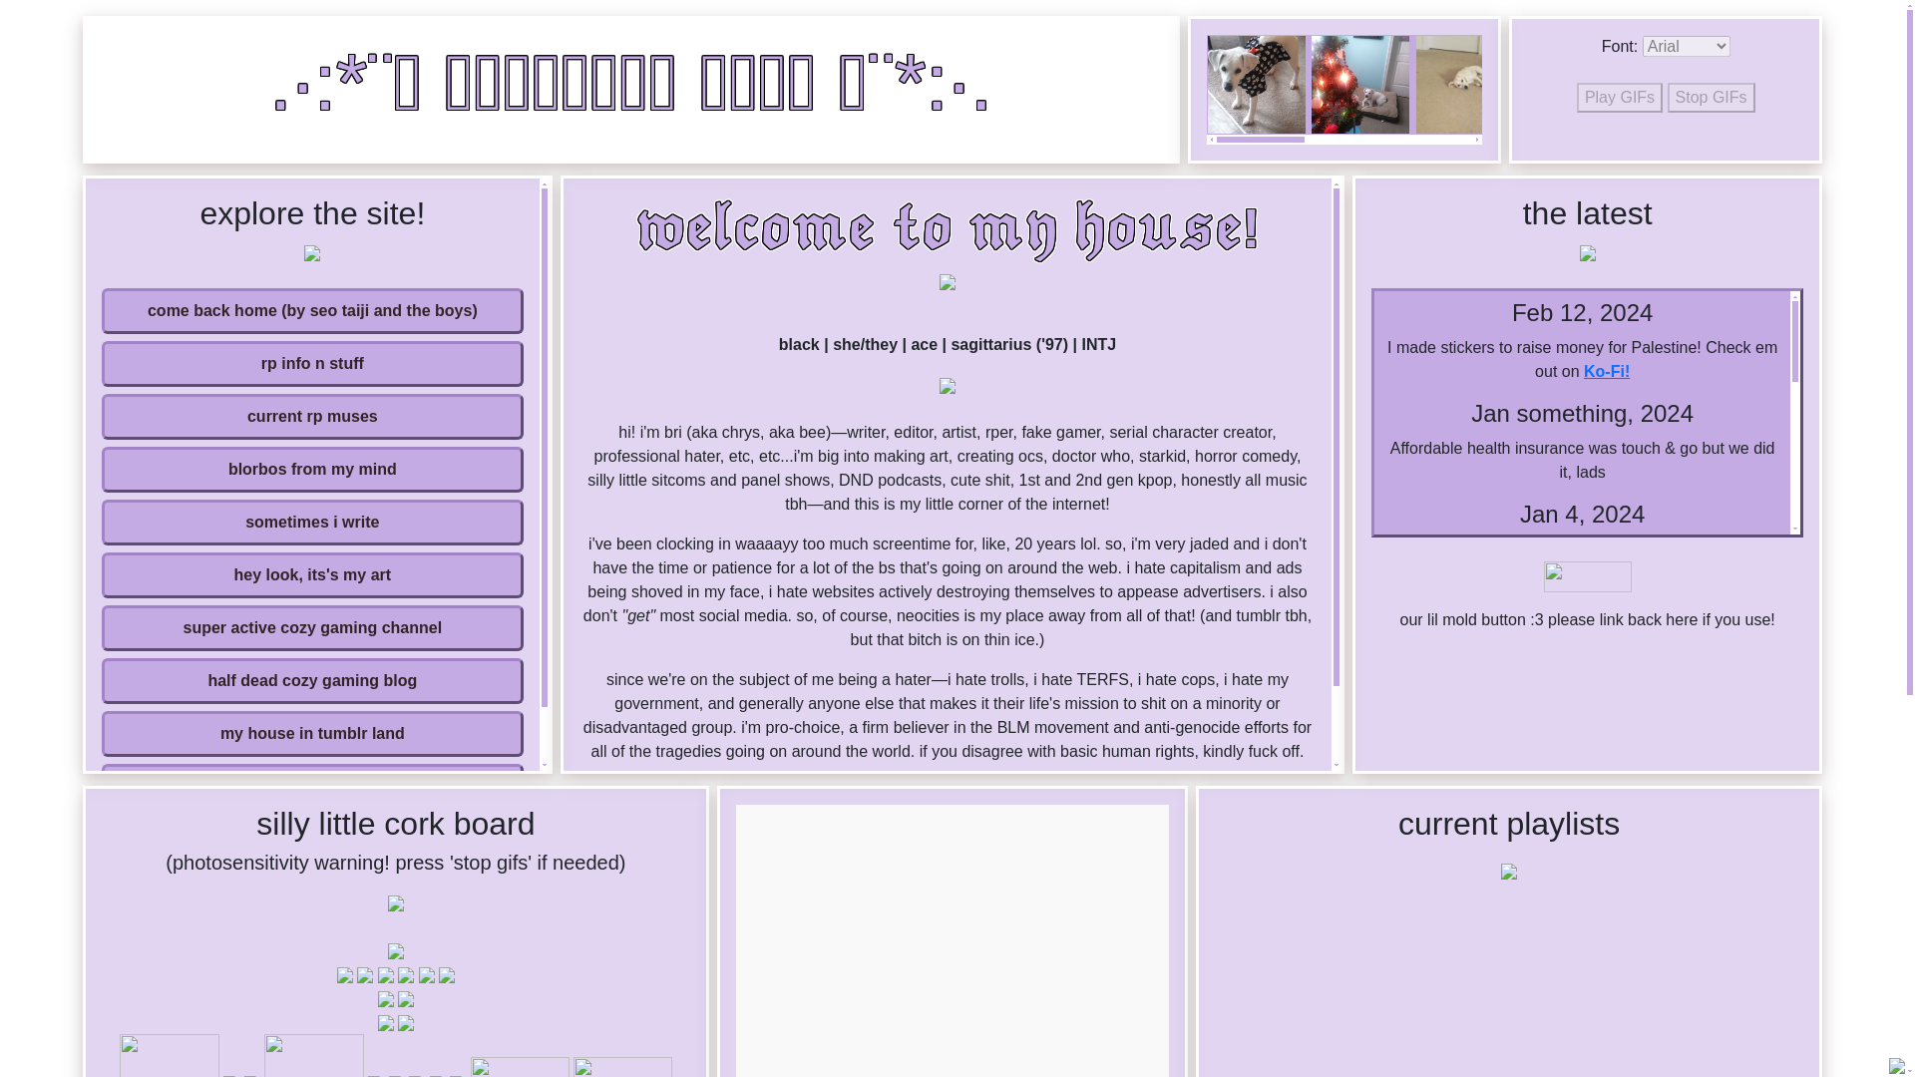 This screenshot has width=1915, height=1077. Describe the element at coordinates (313, 523) in the screenshot. I see `sometimes i write` at that location.